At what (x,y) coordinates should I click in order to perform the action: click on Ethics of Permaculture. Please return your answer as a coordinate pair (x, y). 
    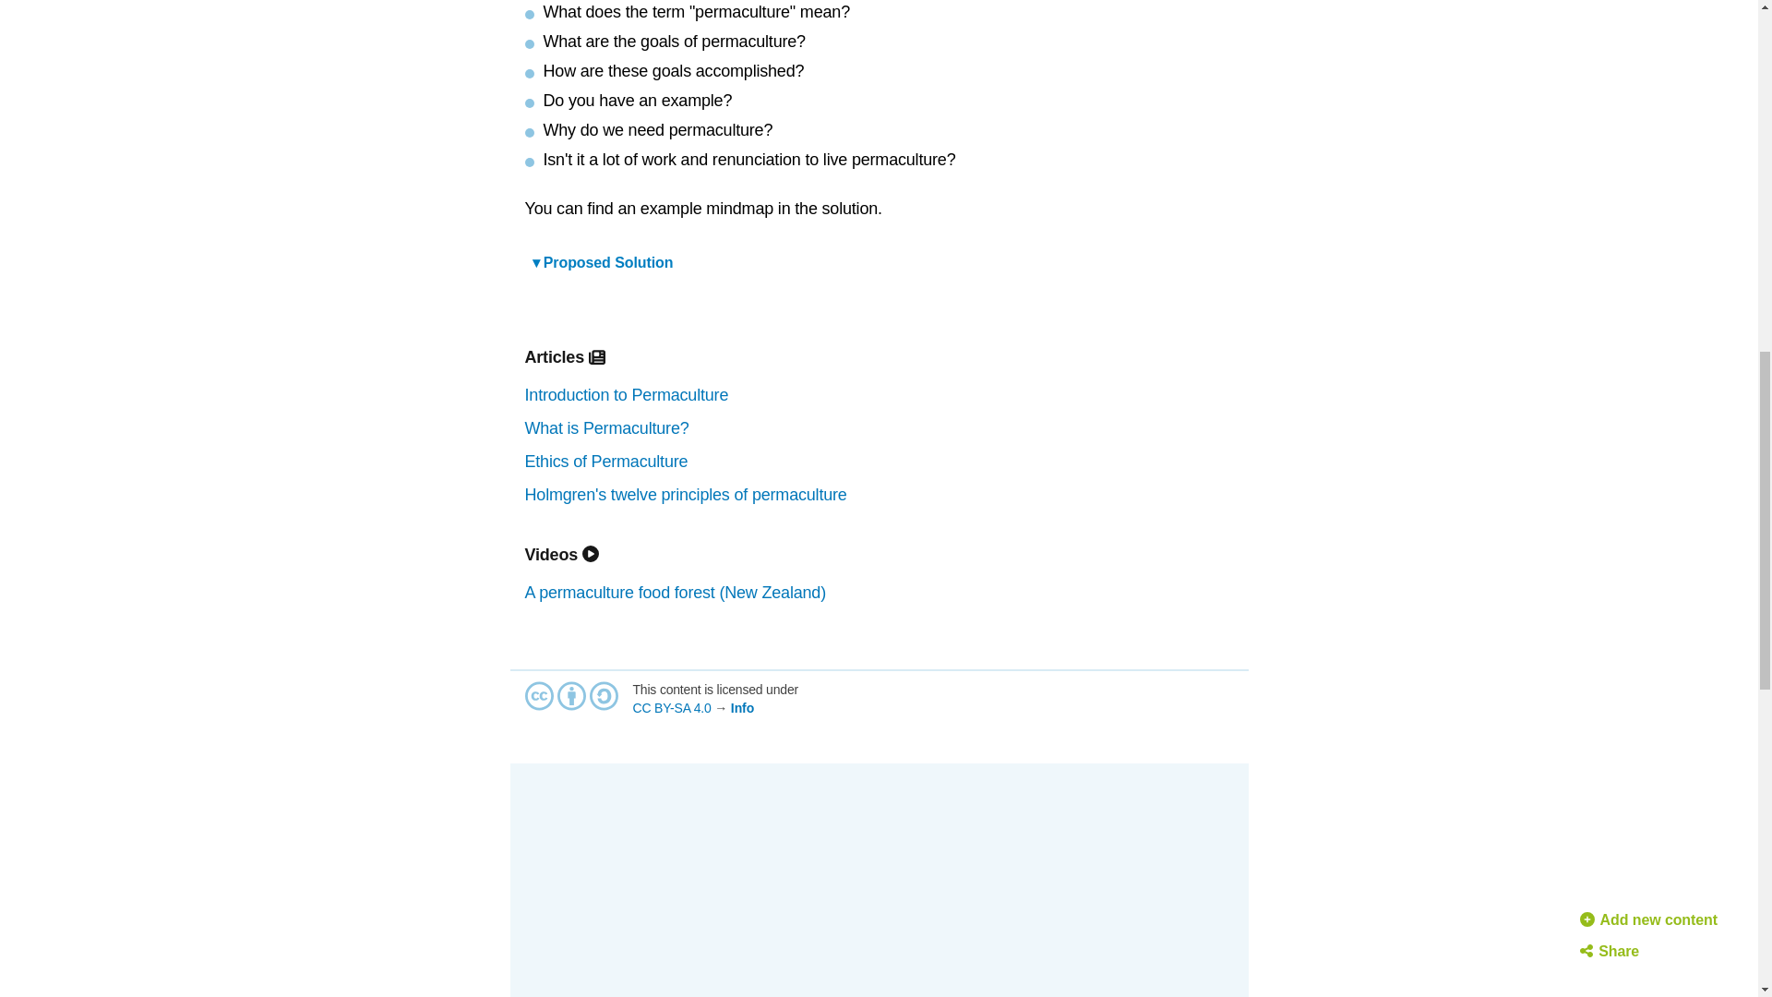
    Looking at the image, I should click on (879, 462).